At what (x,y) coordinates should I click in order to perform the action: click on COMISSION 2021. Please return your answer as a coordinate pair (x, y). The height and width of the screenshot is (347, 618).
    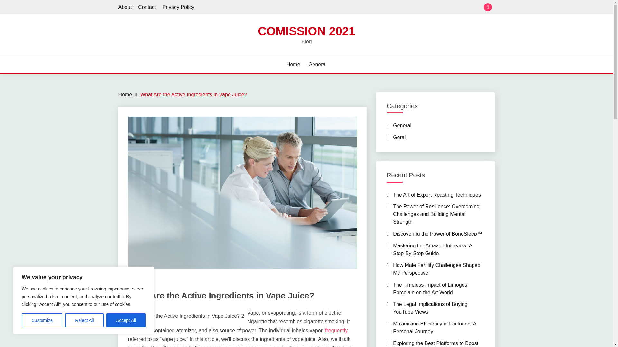
    Looking at the image, I should click on (306, 31).